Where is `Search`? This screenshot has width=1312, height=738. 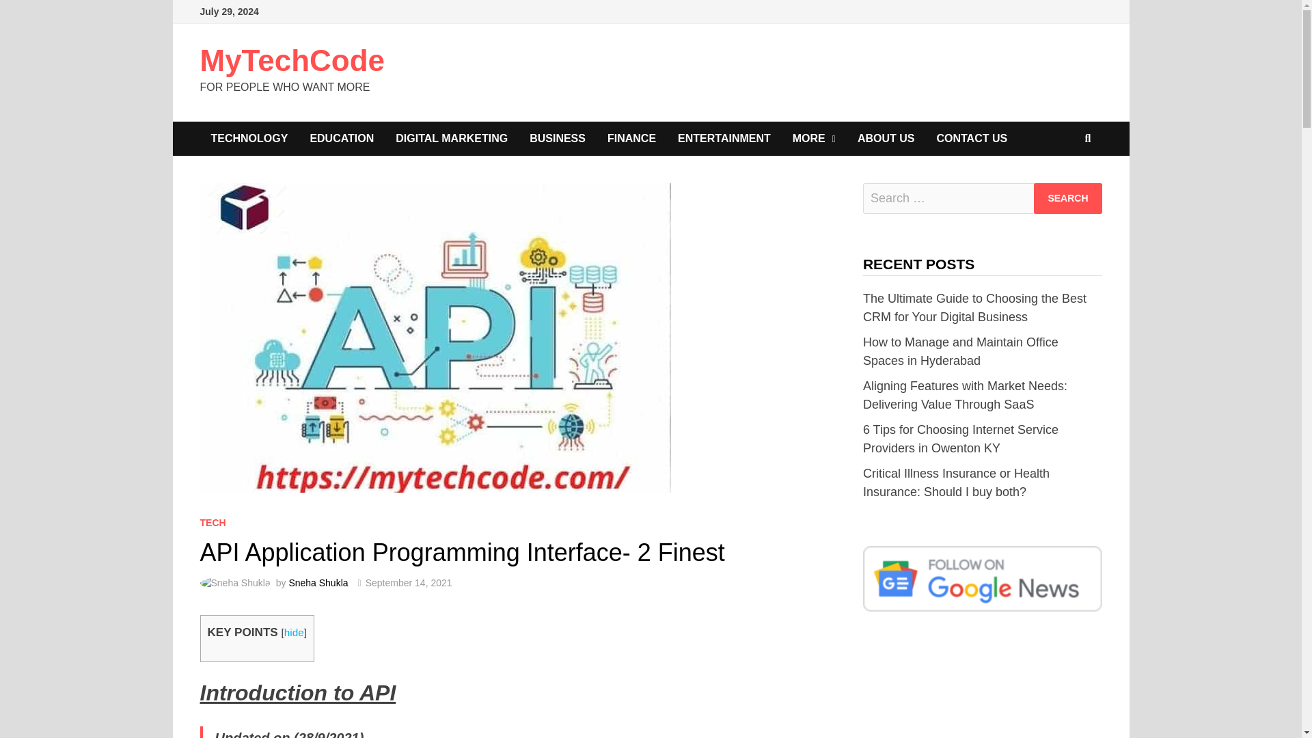
Search is located at coordinates (1067, 198).